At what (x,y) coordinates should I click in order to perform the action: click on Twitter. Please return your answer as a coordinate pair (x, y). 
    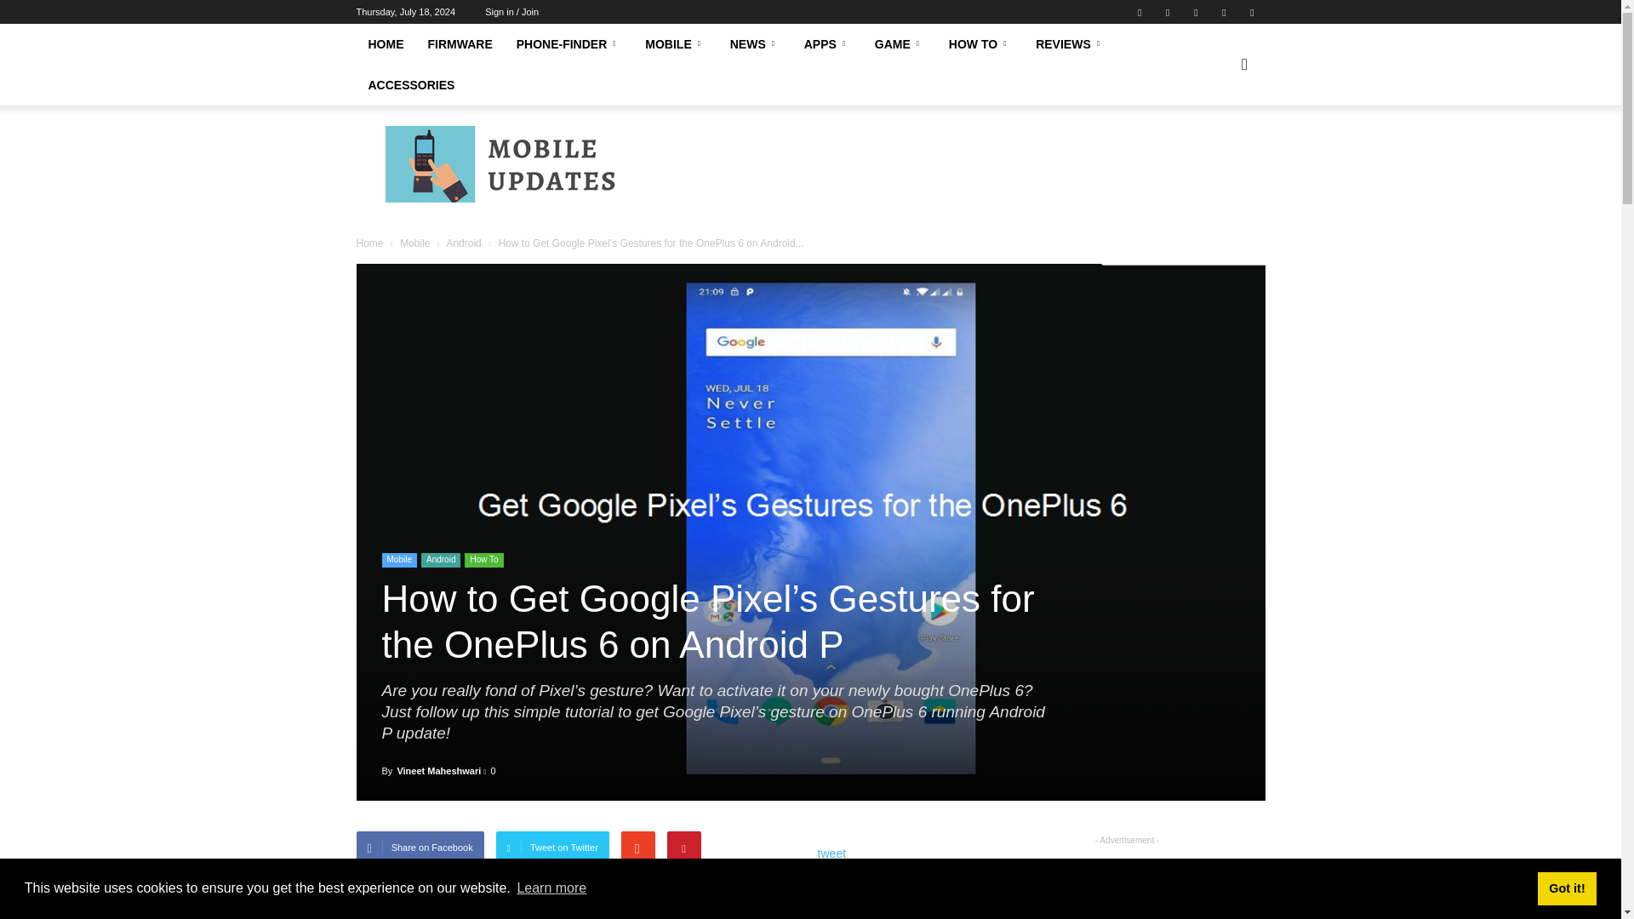
    Looking at the image, I should click on (1168, 12).